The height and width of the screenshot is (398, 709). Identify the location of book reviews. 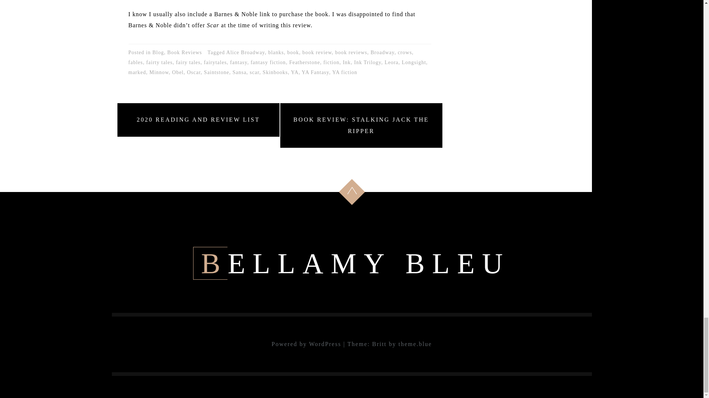
(351, 52).